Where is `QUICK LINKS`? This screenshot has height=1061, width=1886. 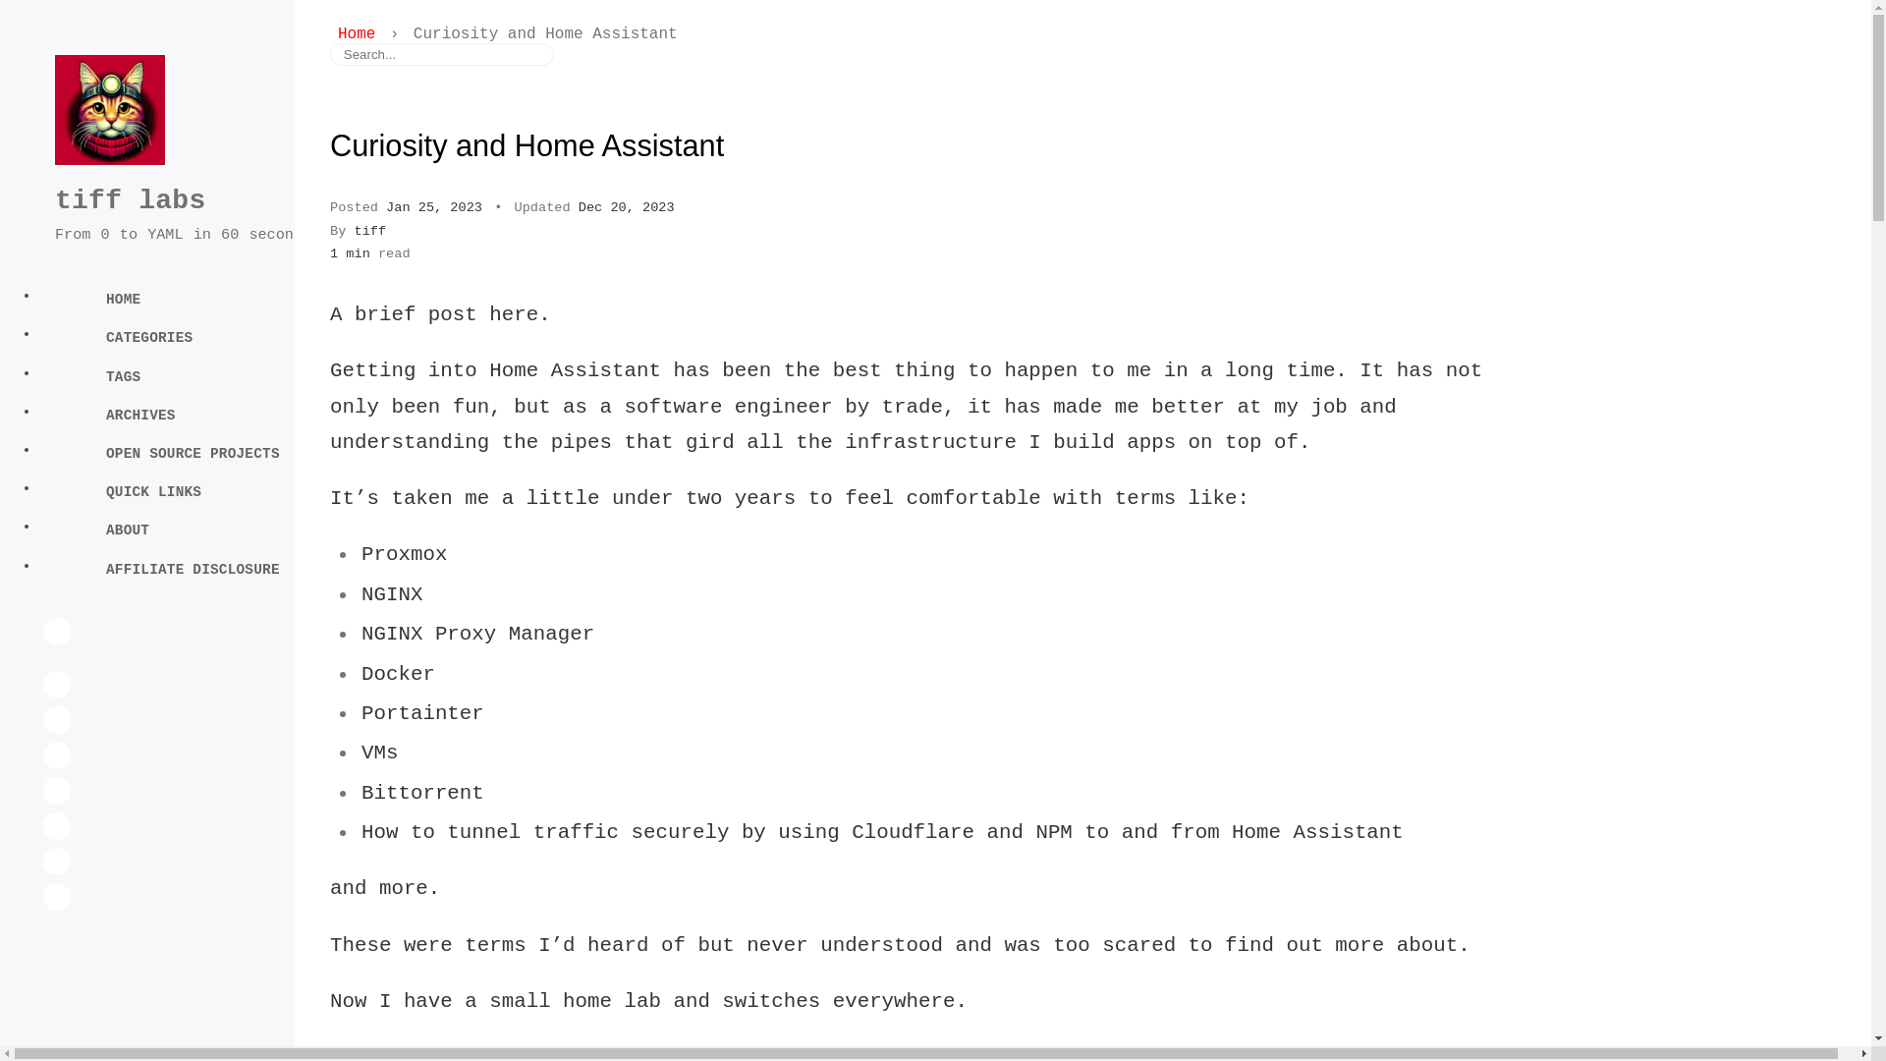 QUICK LINKS is located at coordinates (210, 492).